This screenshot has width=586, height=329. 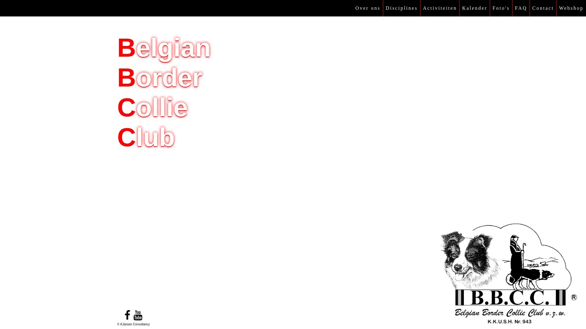 I want to click on FAQ, so click(x=521, y=8).